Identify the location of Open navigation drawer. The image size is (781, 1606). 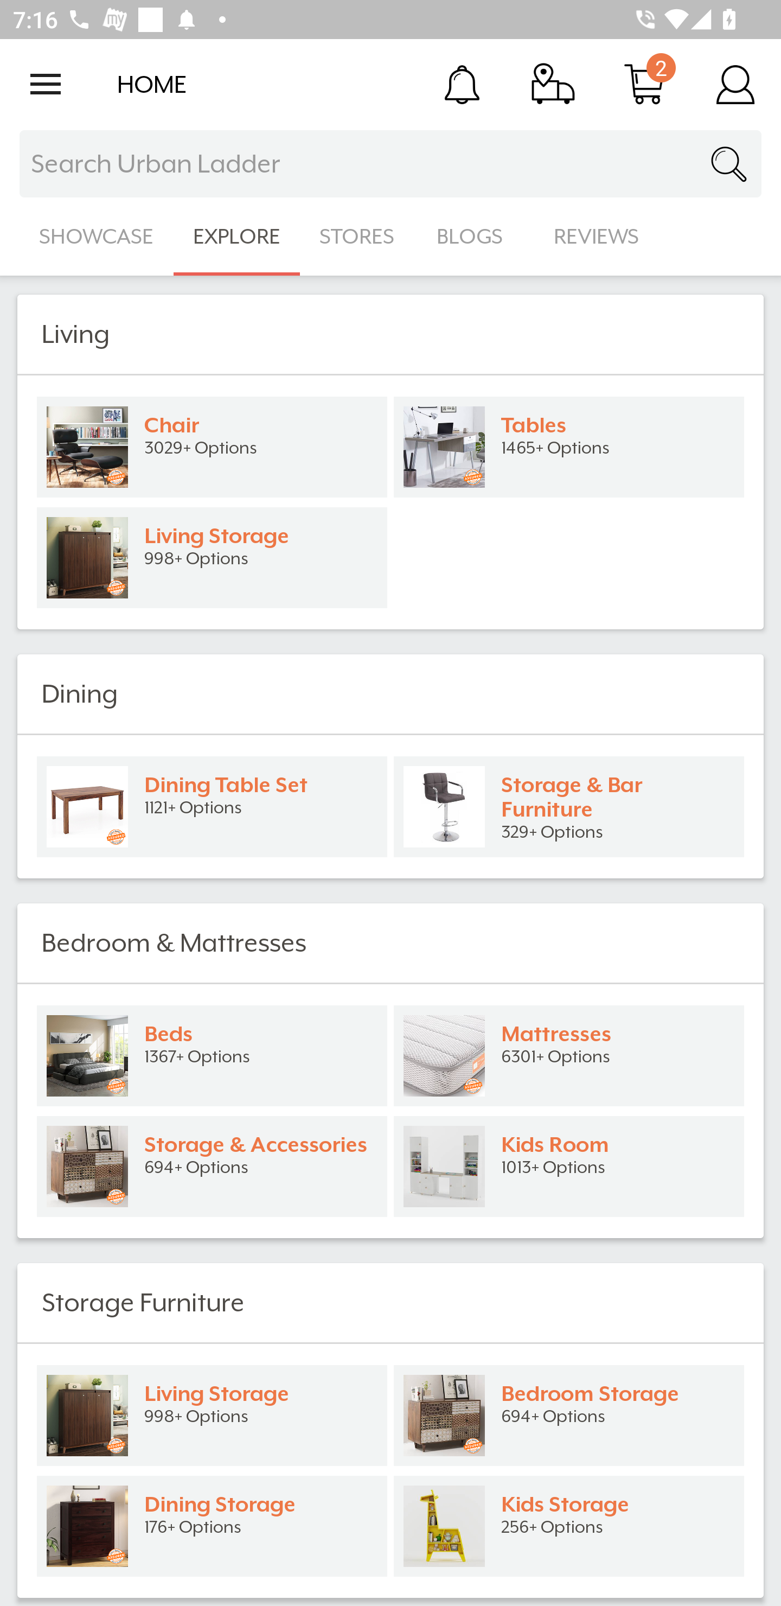
(46, 84).